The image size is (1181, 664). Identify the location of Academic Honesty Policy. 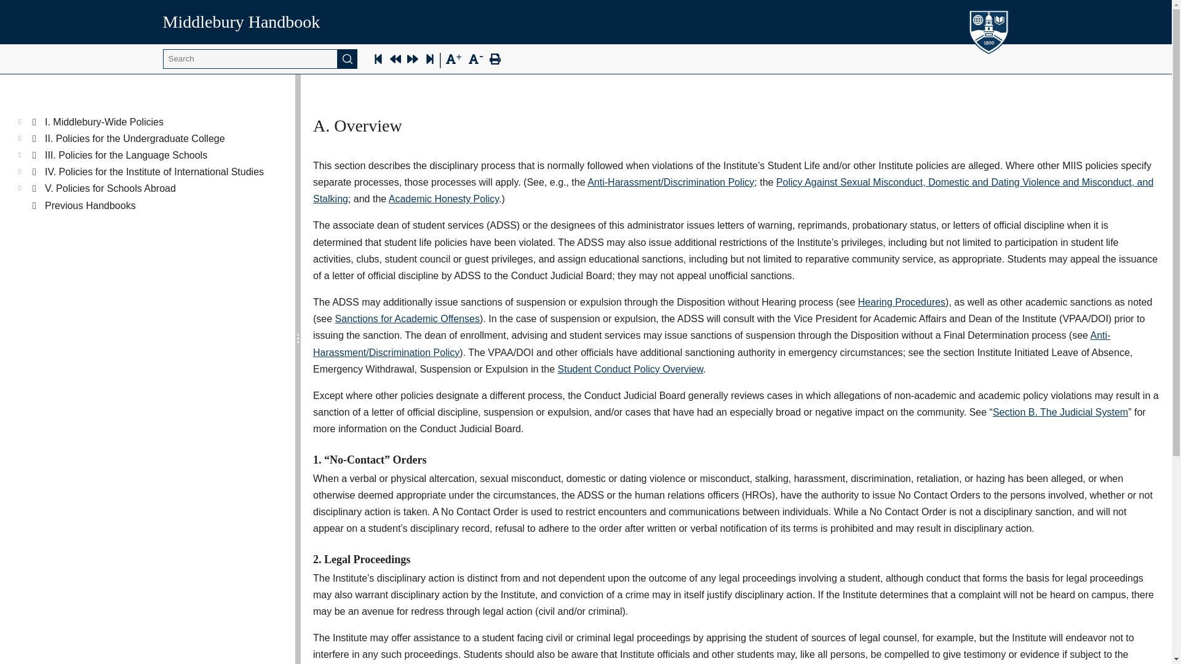
(443, 199).